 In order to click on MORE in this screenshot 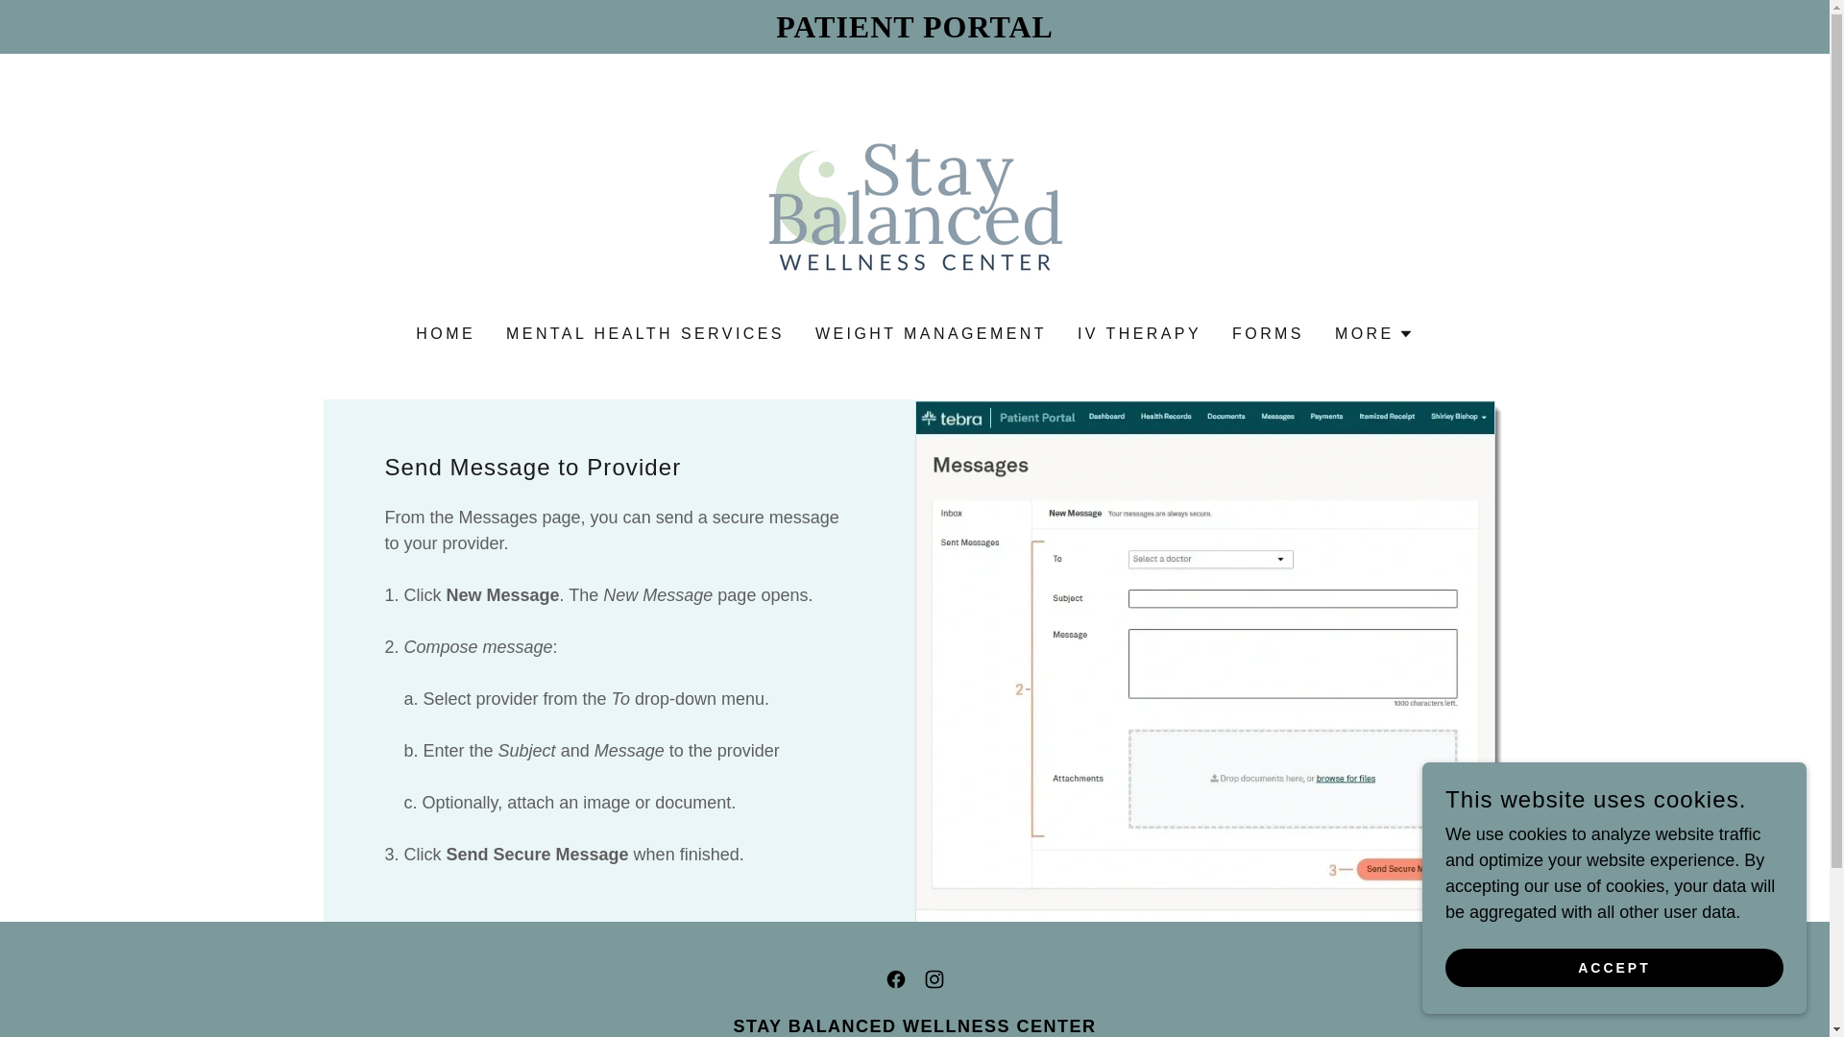, I will do `click(1374, 333)`.